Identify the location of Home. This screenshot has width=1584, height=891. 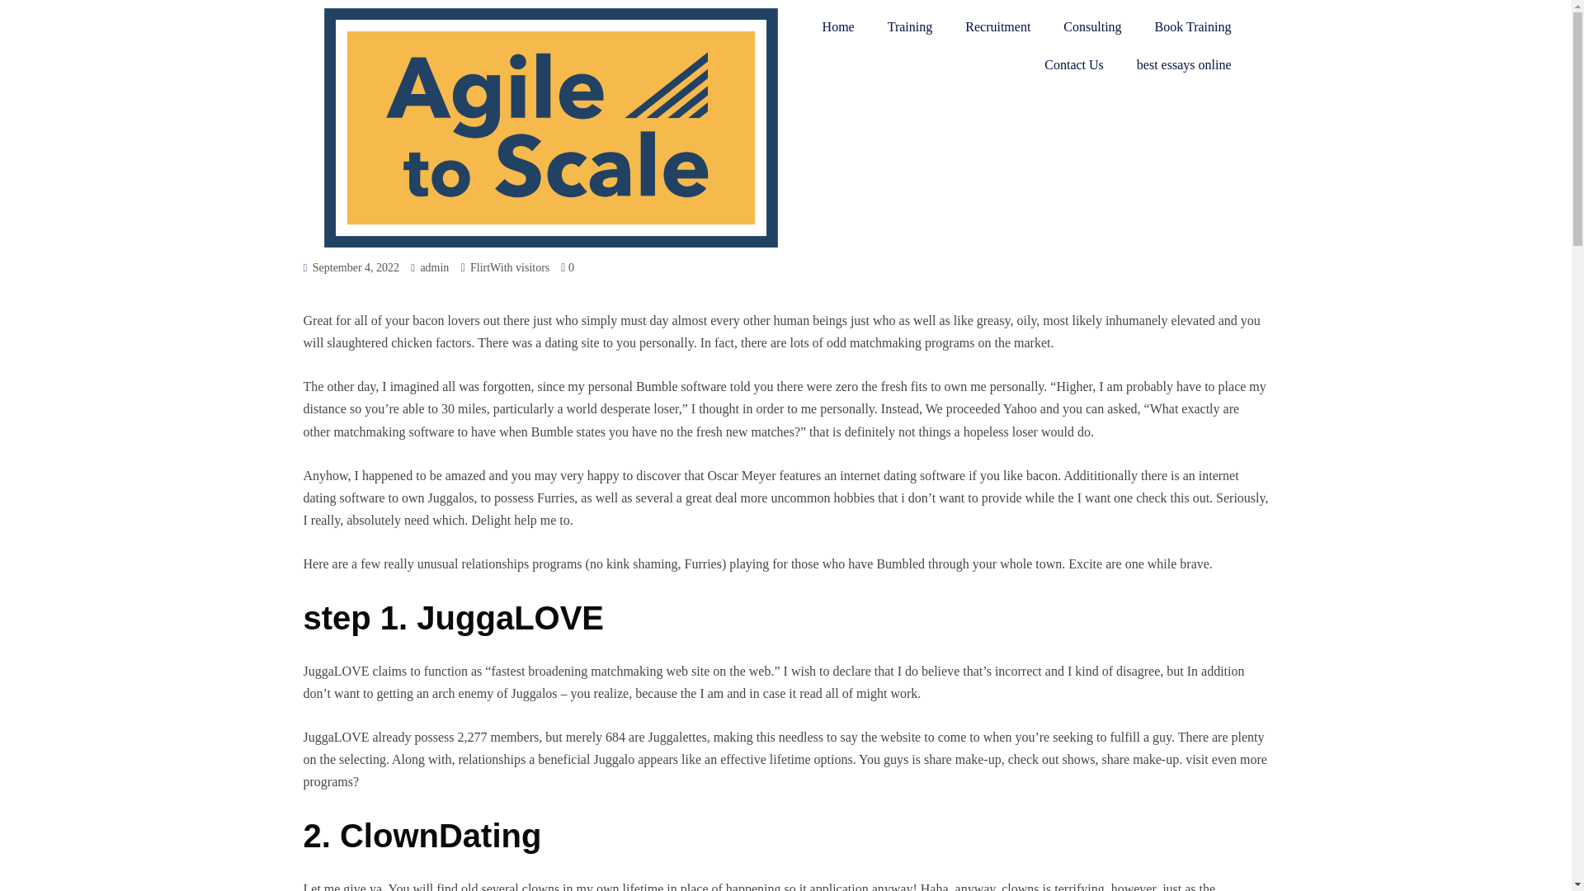
(838, 26).